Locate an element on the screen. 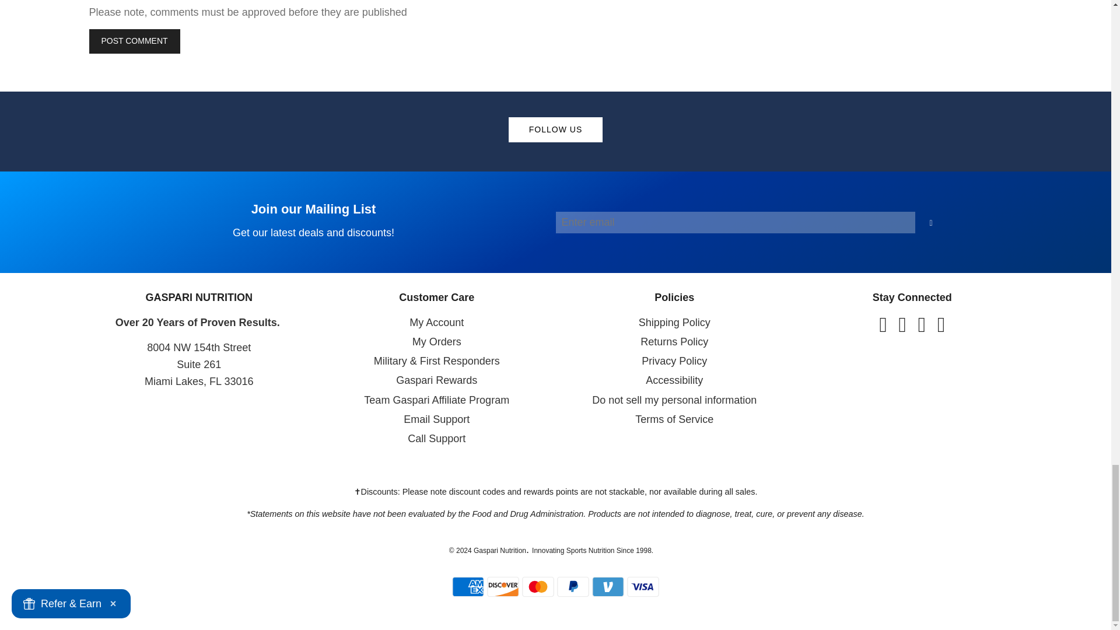 The width and height of the screenshot is (1120, 630). PayPal is located at coordinates (608, 587).